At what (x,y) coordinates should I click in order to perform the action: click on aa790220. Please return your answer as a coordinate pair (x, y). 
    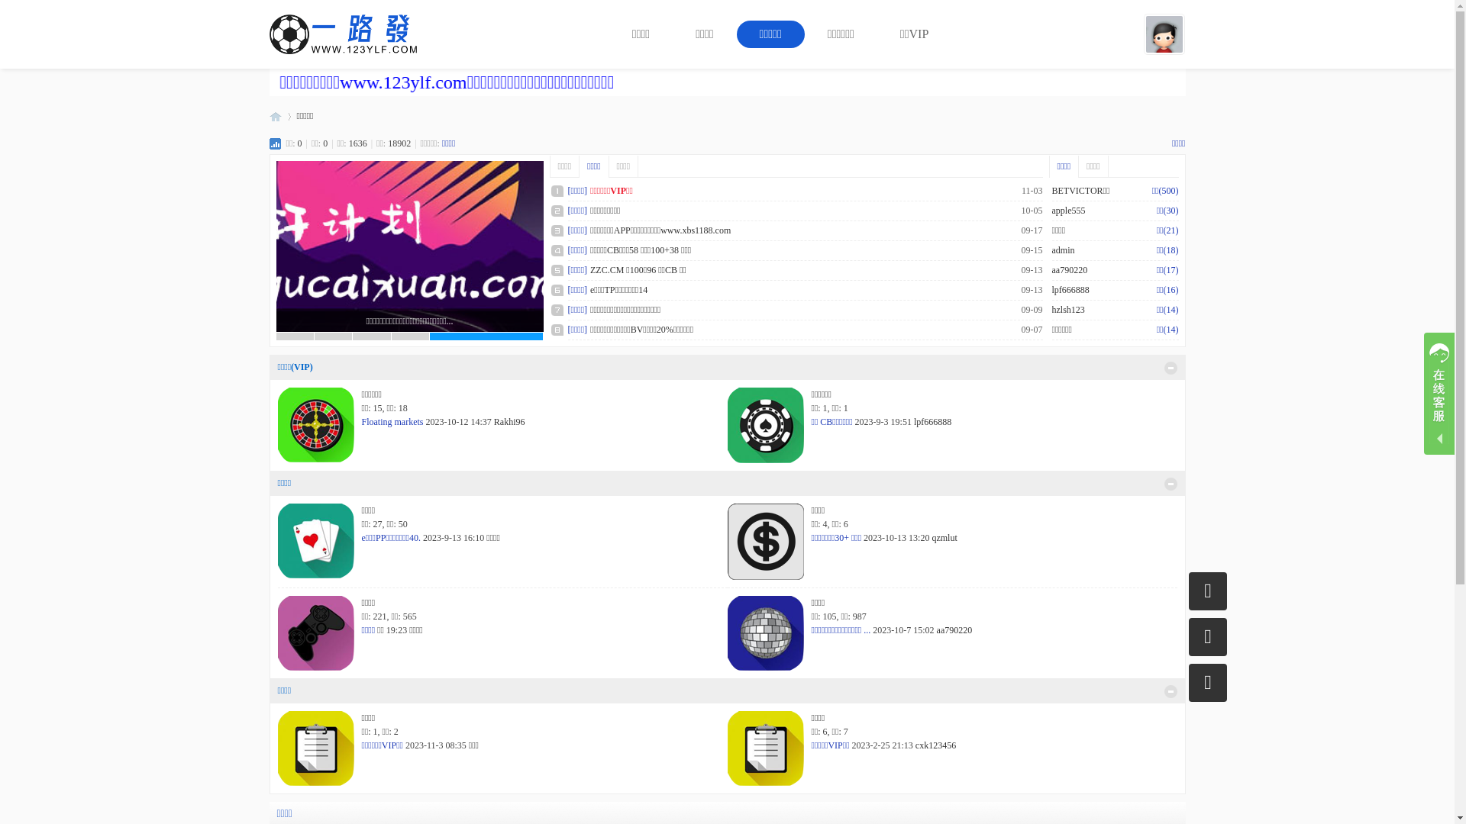
    Looking at the image, I should click on (1025, 230).